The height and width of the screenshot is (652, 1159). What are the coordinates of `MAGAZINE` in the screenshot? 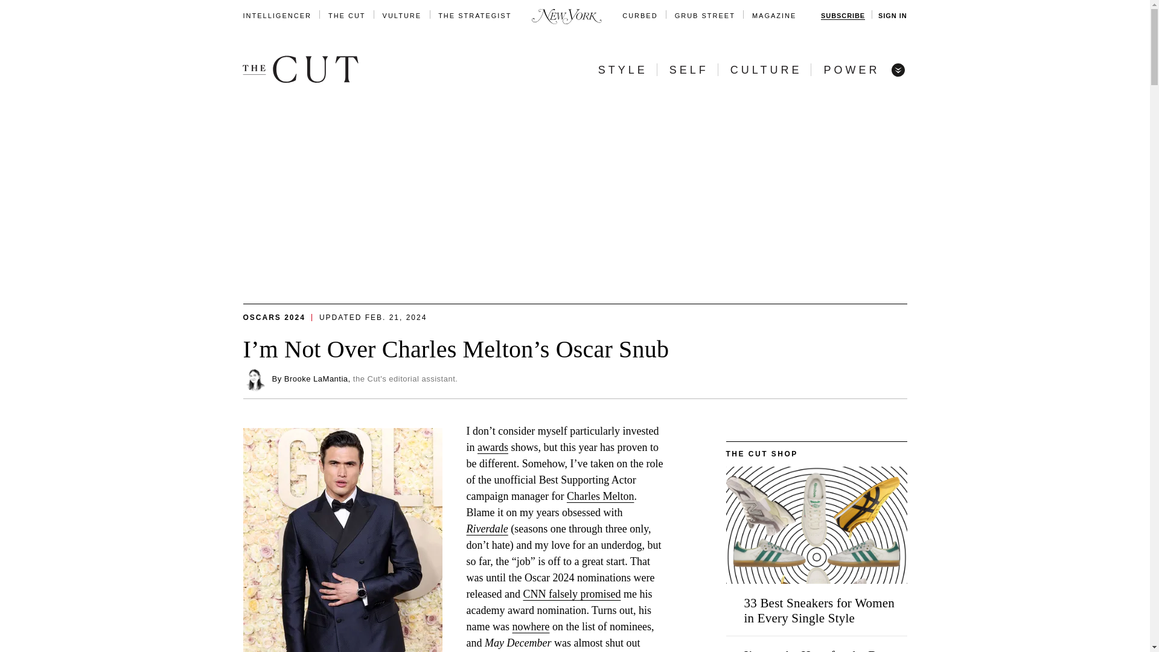 It's located at (774, 16).